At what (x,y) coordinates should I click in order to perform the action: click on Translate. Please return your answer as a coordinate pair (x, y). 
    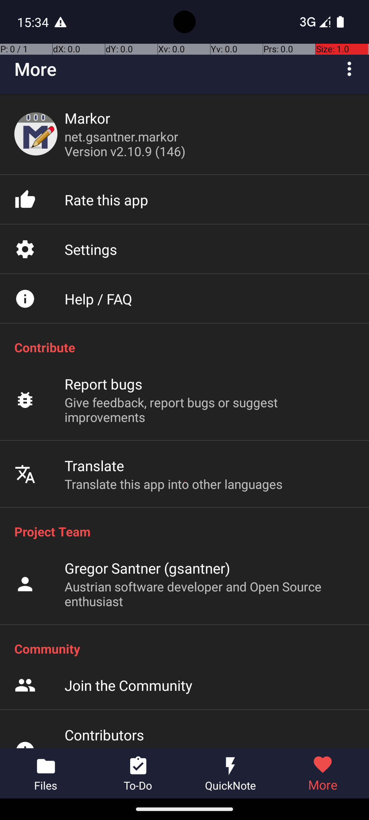
    Looking at the image, I should click on (94, 465).